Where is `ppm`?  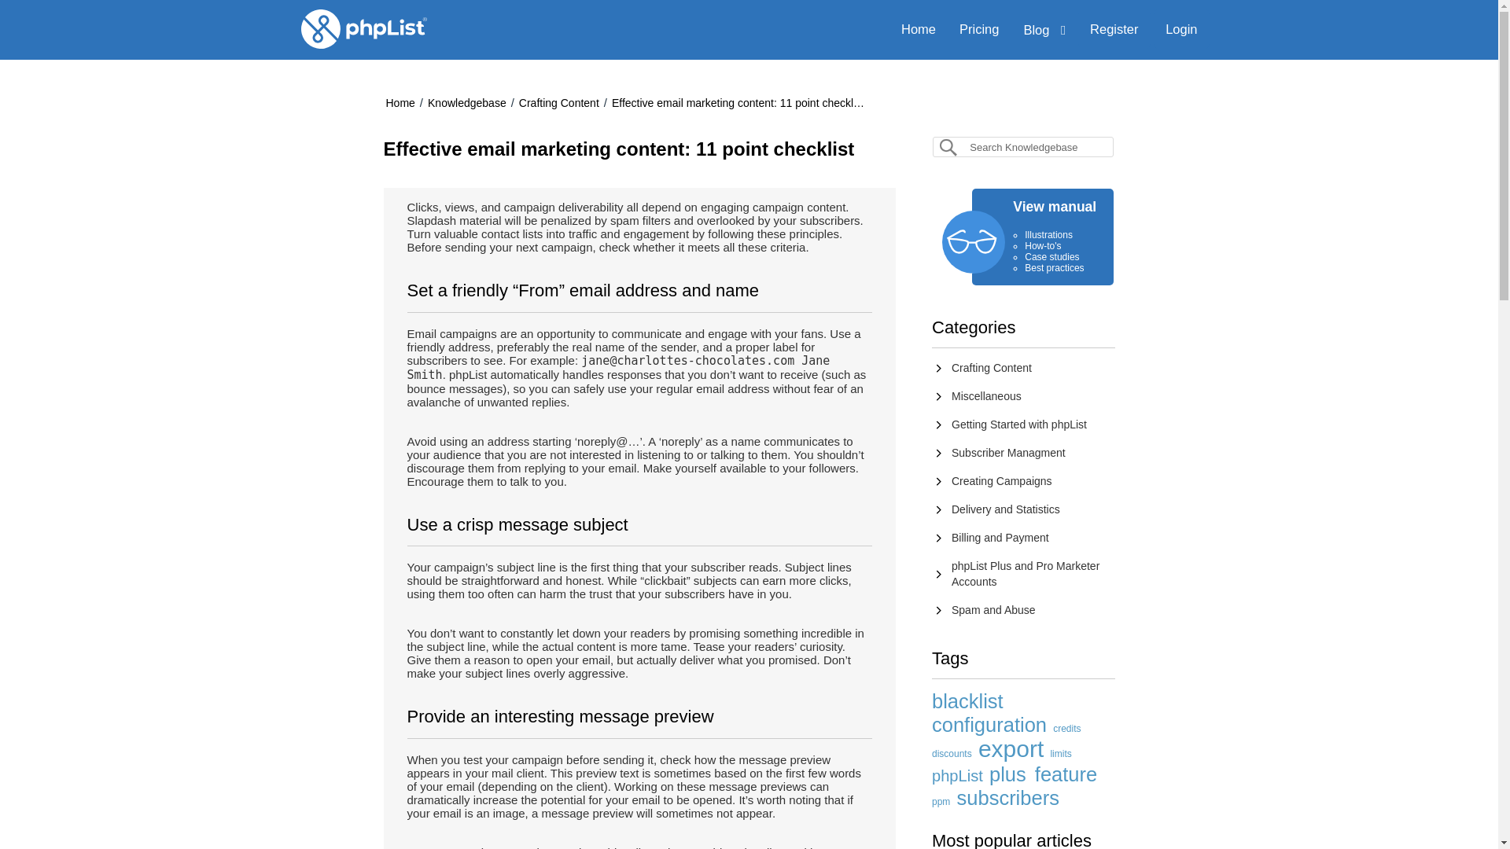 ppm is located at coordinates (941, 802).